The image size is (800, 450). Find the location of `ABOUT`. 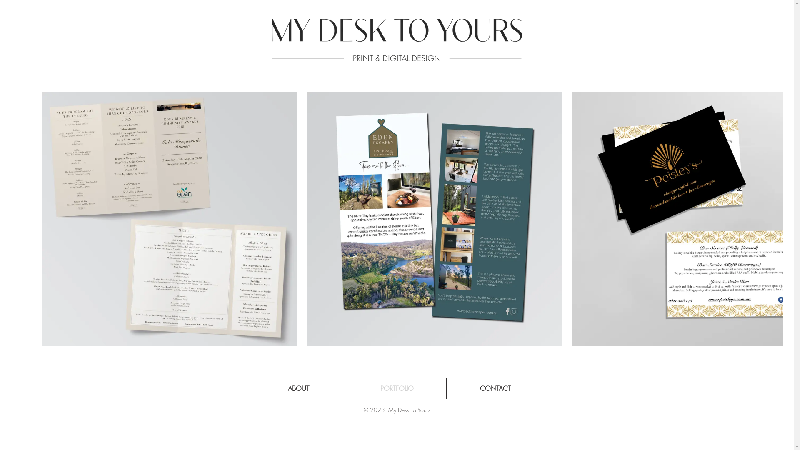

ABOUT is located at coordinates (298, 388).